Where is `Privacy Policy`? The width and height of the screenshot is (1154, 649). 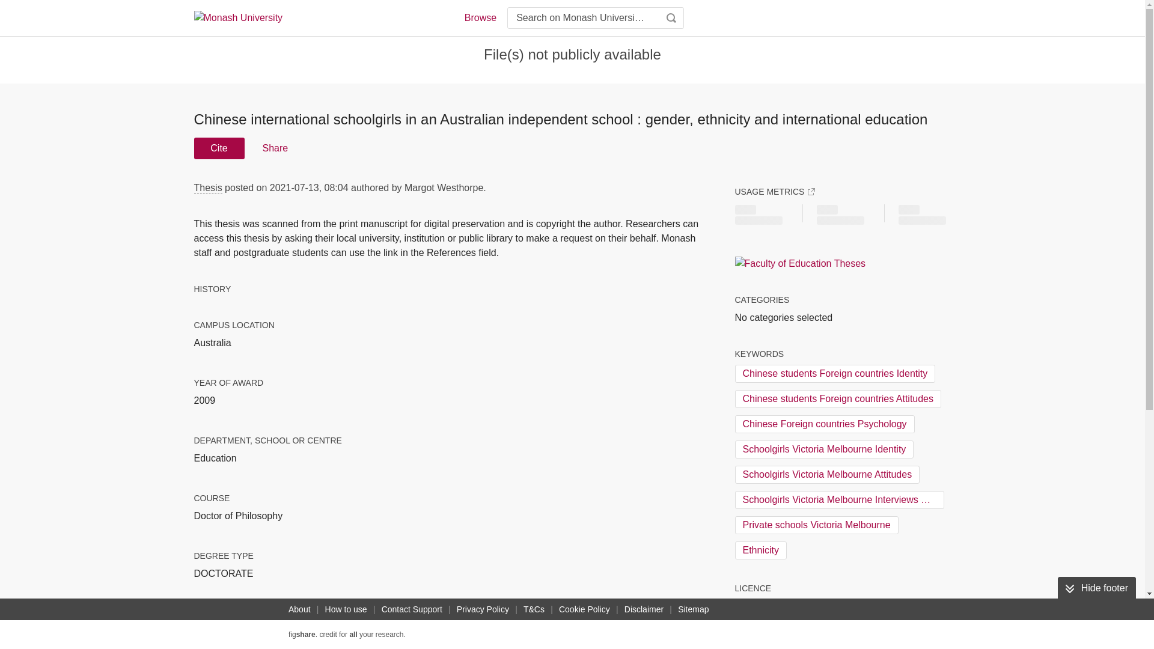 Privacy Policy is located at coordinates (483, 609).